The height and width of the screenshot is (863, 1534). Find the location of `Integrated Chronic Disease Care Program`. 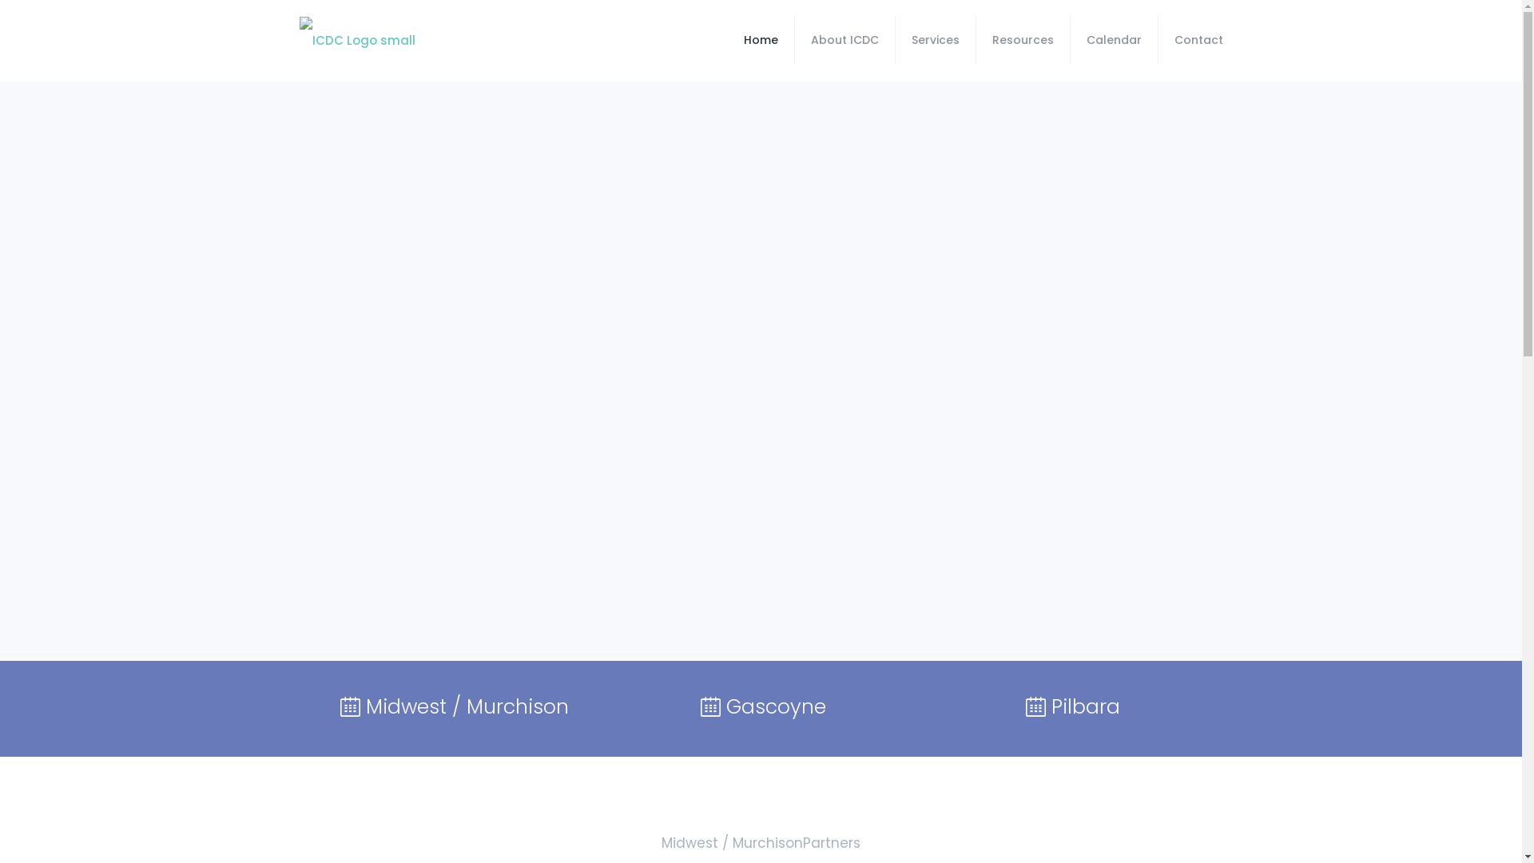

Integrated Chronic Disease Care Program is located at coordinates (356, 40).